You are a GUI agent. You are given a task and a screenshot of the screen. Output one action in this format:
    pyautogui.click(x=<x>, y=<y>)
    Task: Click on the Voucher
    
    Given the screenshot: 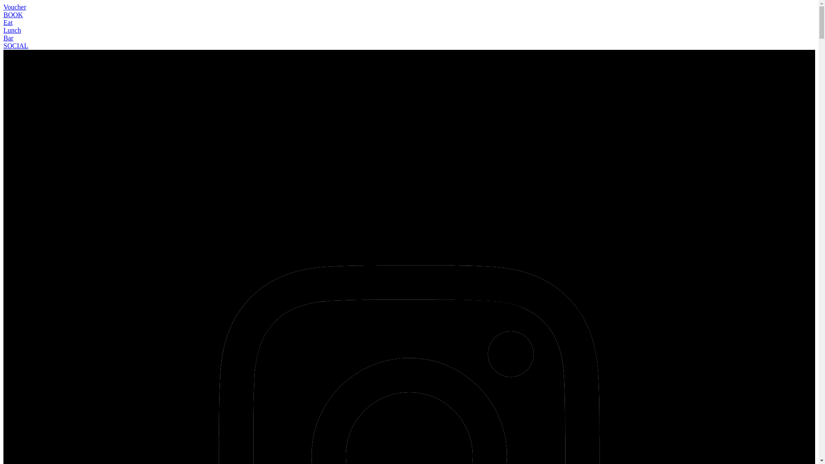 What is the action you would take?
    pyautogui.click(x=15, y=7)
    